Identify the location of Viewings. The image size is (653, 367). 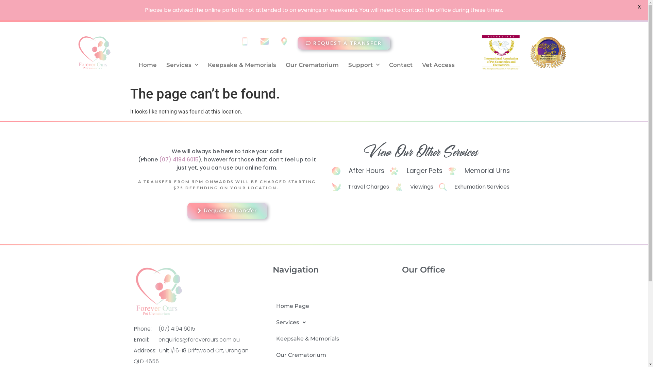
(414, 187).